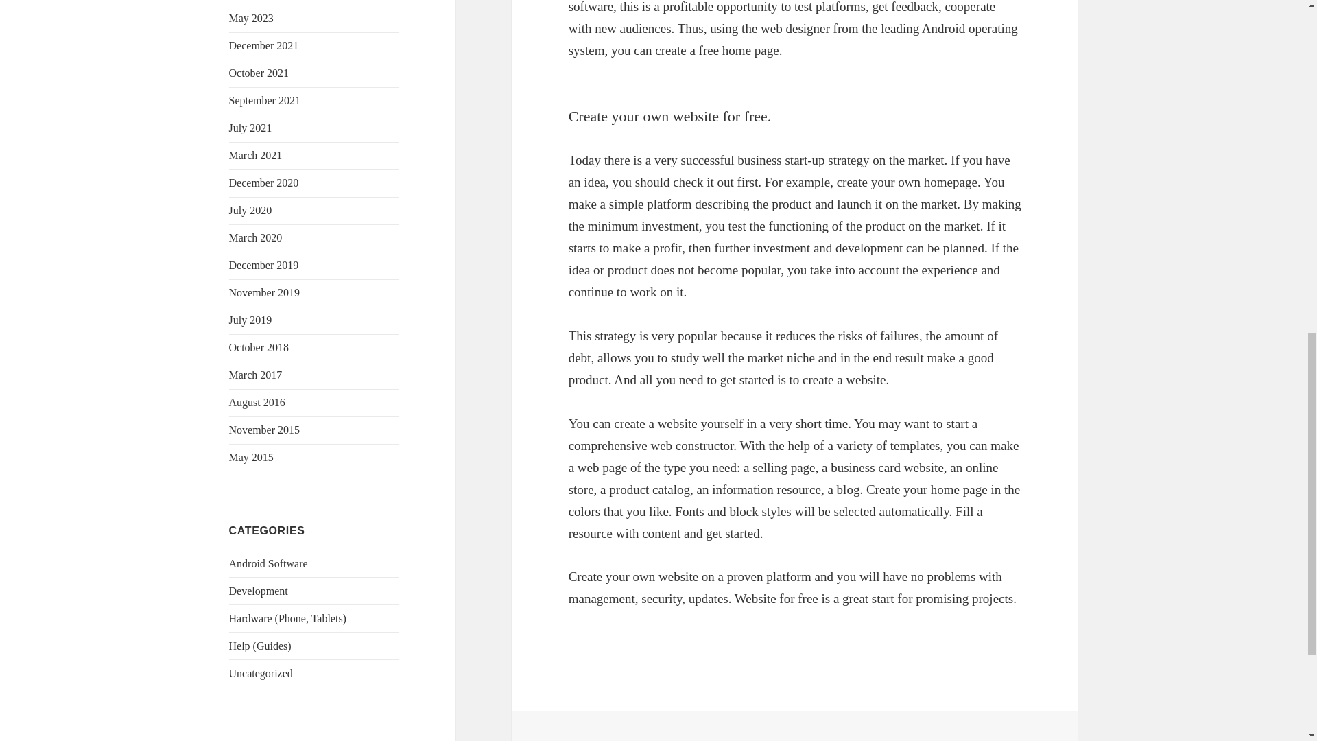 Image resolution: width=1317 pixels, height=741 pixels. What do you see at coordinates (265, 292) in the screenshot?
I see `November 2019` at bounding box center [265, 292].